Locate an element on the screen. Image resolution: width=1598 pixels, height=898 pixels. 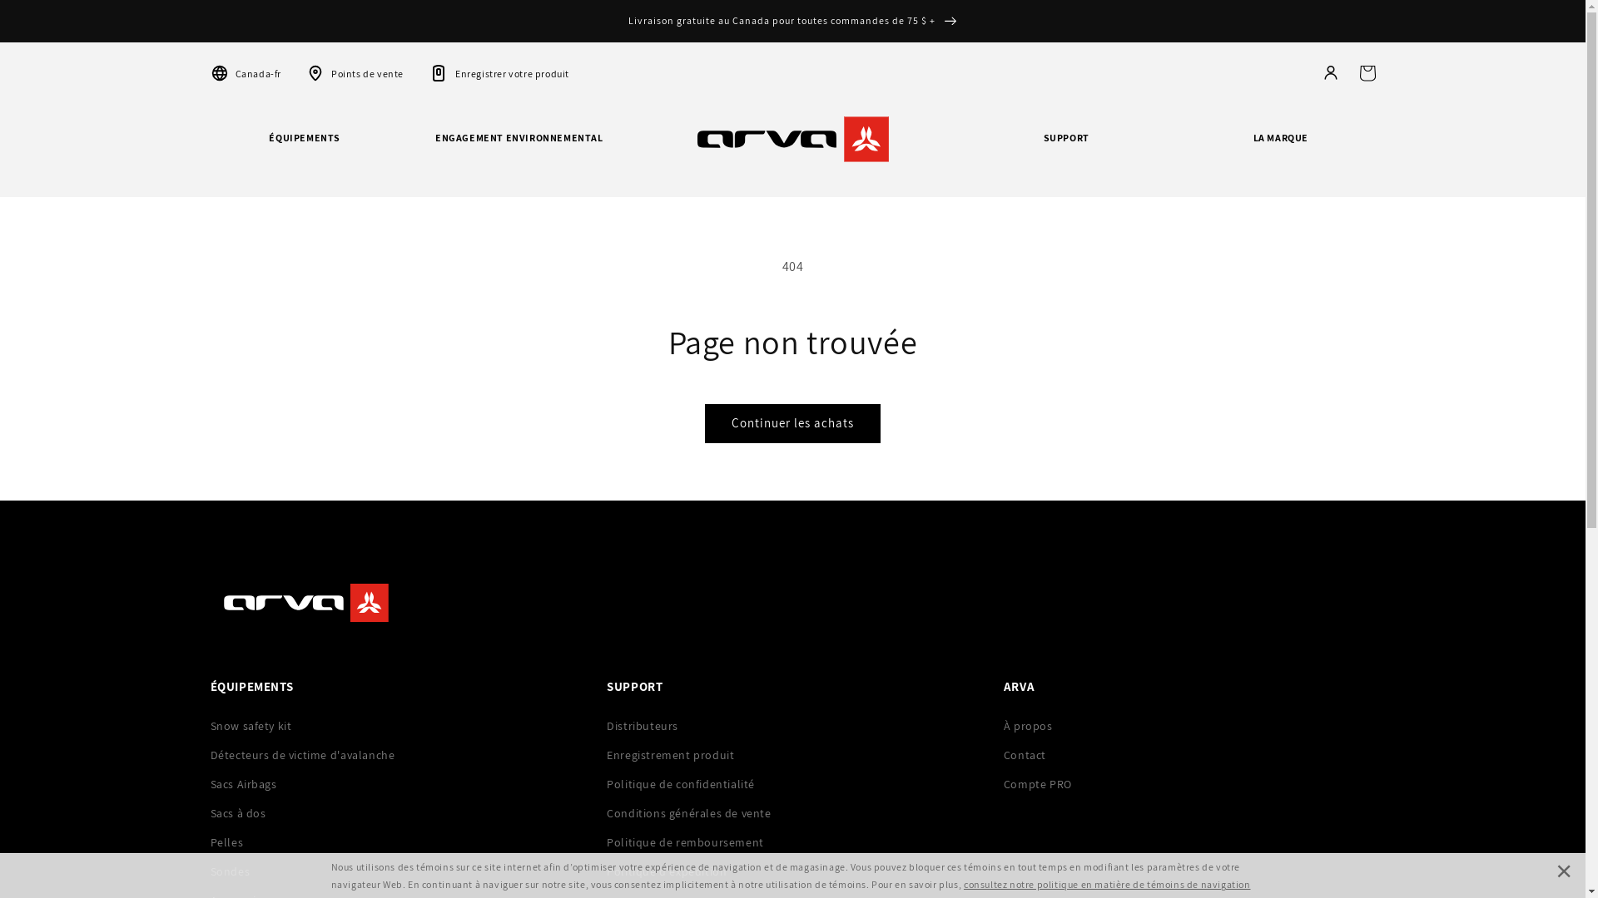
Pelles is located at coordinates (396, 842).